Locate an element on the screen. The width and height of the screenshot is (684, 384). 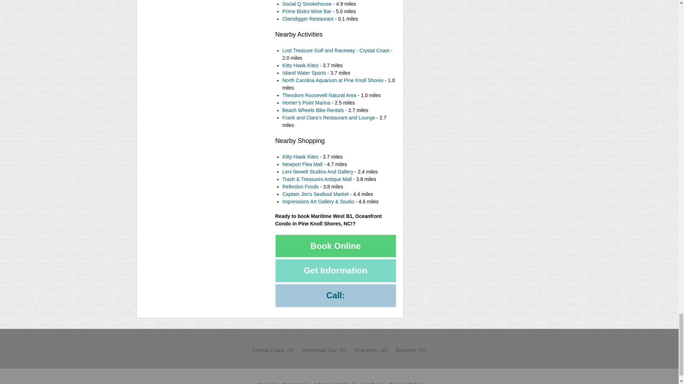
Social Q Smokehouse is located at coordinates (307, 4).